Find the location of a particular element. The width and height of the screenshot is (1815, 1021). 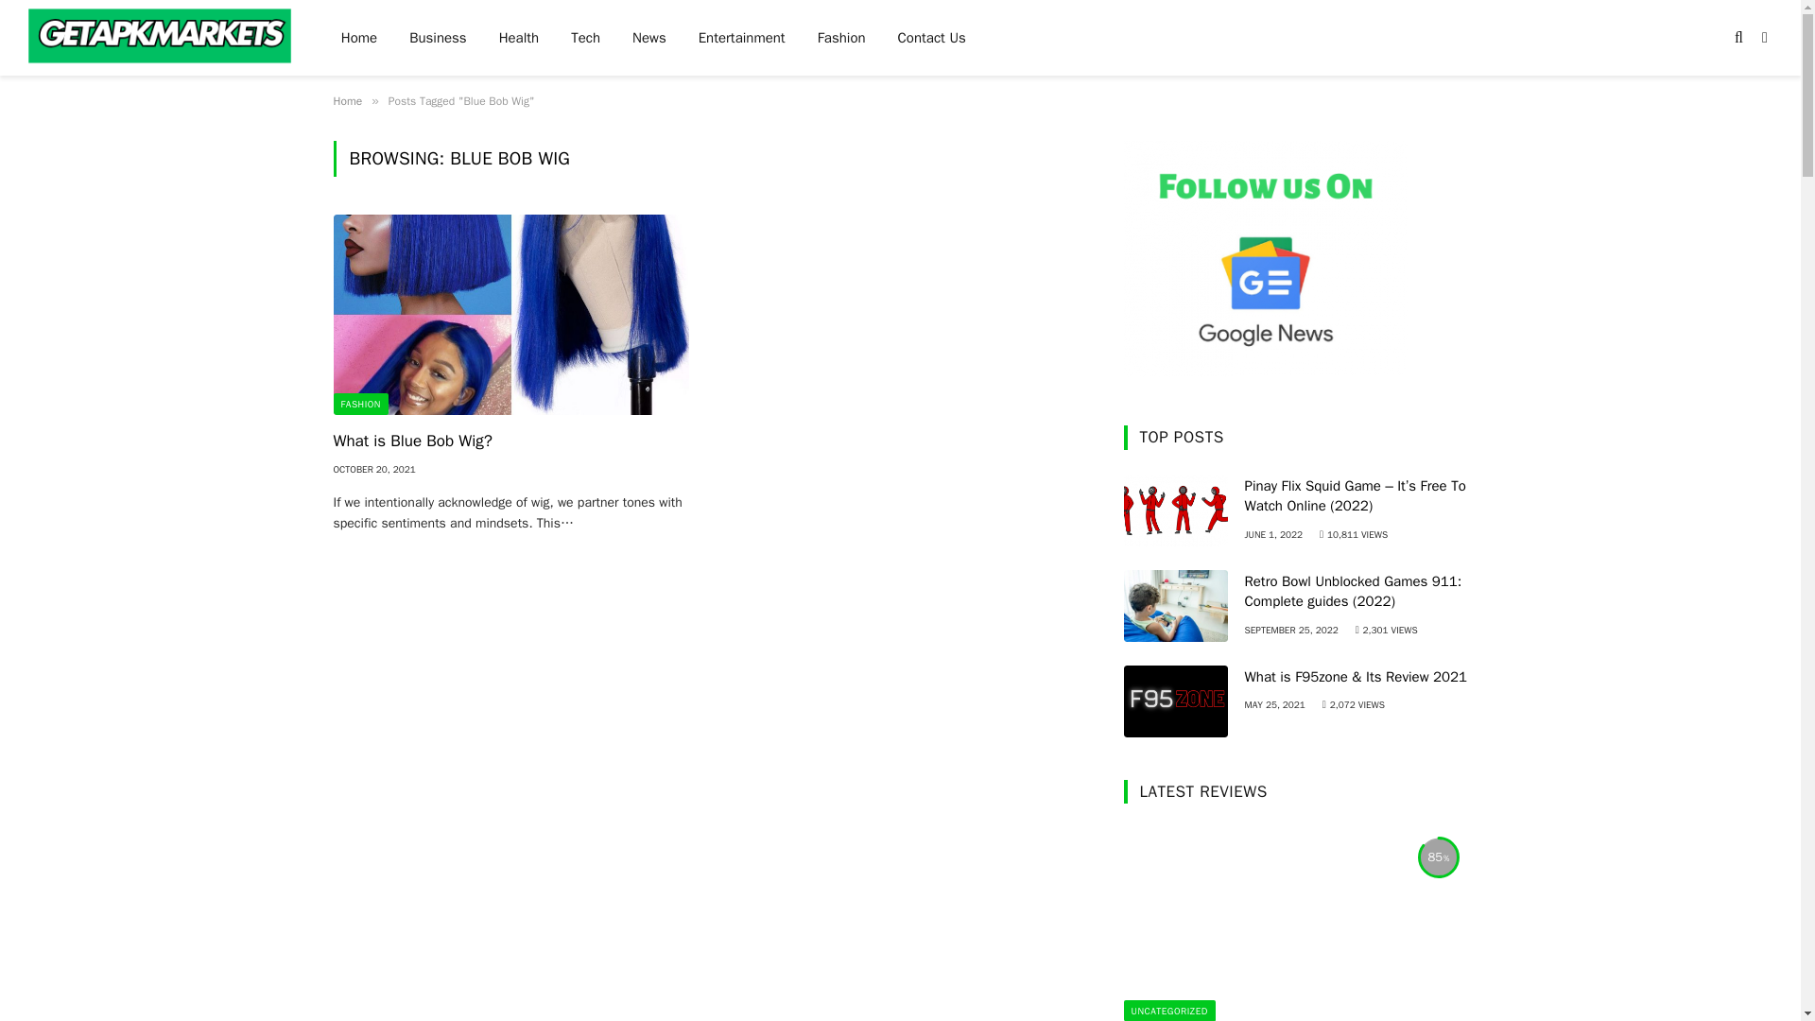

Contact Us is located at coordinates (932, 38).